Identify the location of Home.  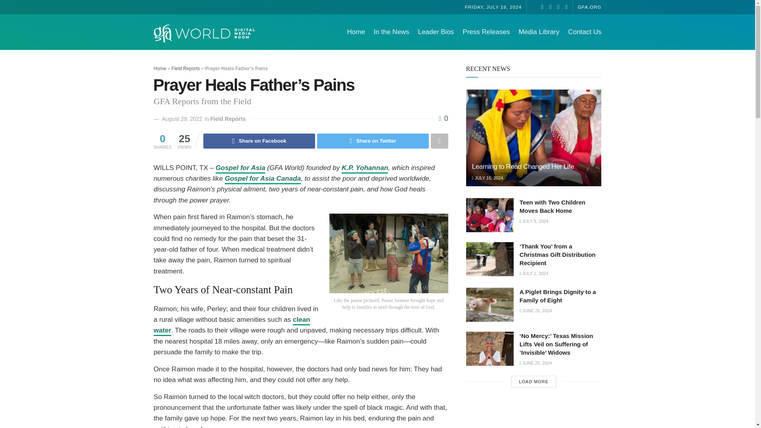
(356, 32).